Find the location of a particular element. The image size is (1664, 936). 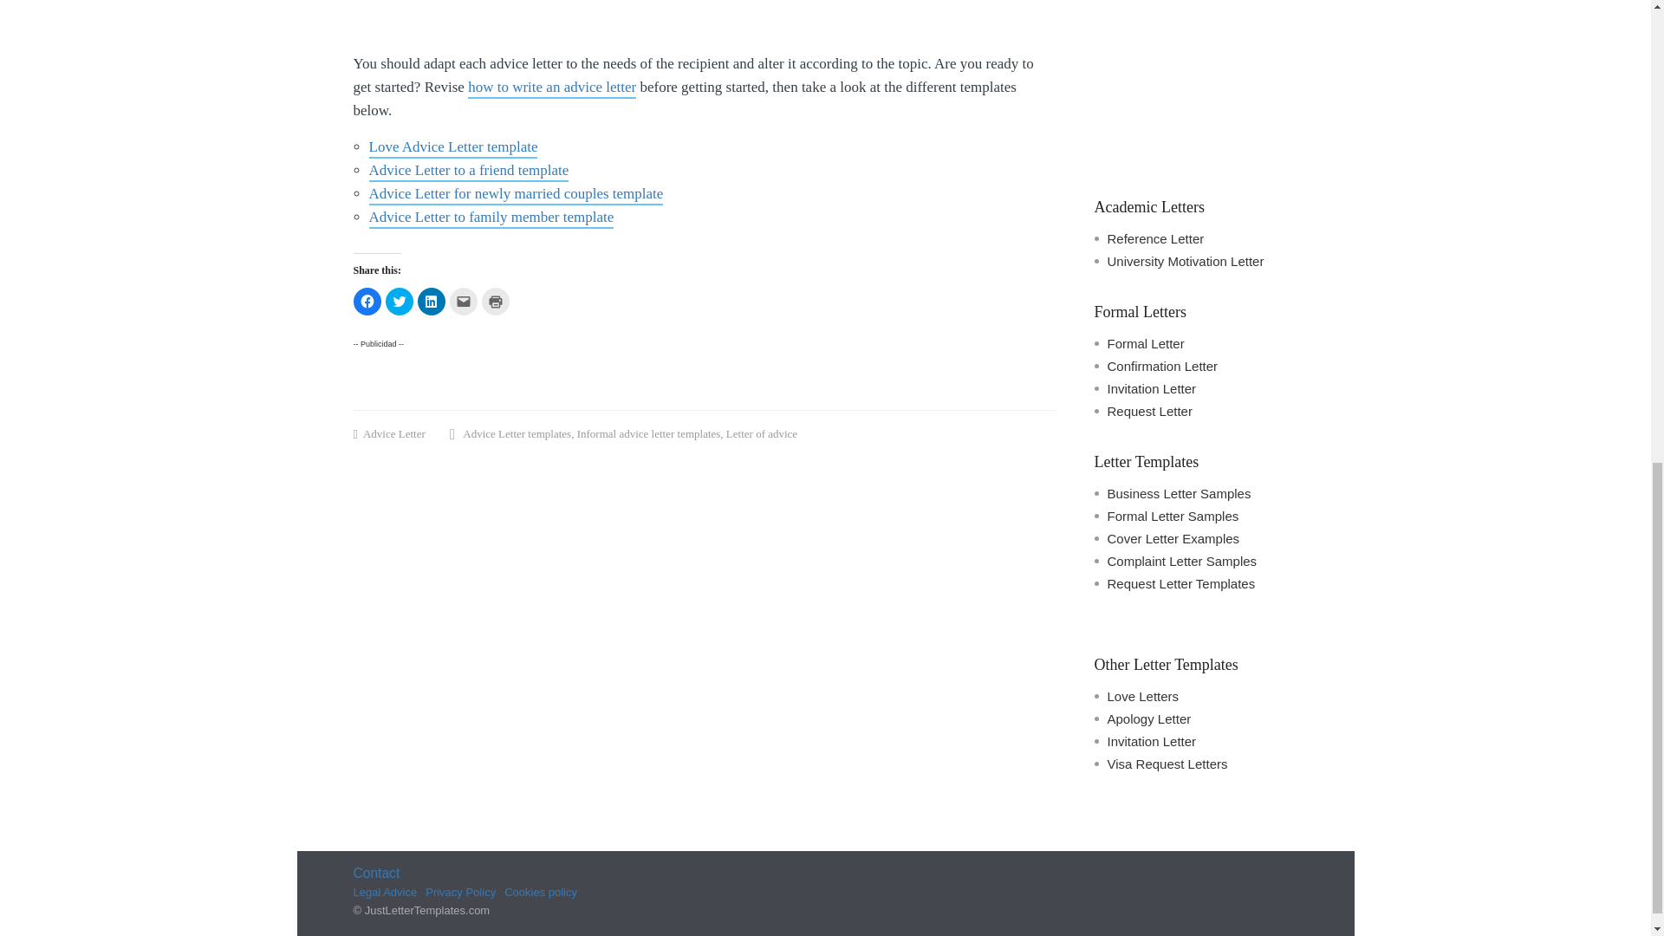

Love Advice Letter template is located at coordinates (453, 147).